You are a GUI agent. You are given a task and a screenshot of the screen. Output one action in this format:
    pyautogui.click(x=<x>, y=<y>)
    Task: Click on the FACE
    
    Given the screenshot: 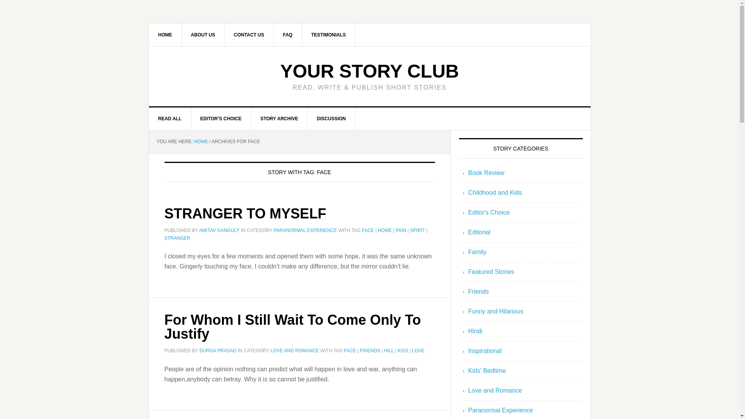 What is the action you would take?
    pyautogui.click(x=350, y=351)
    